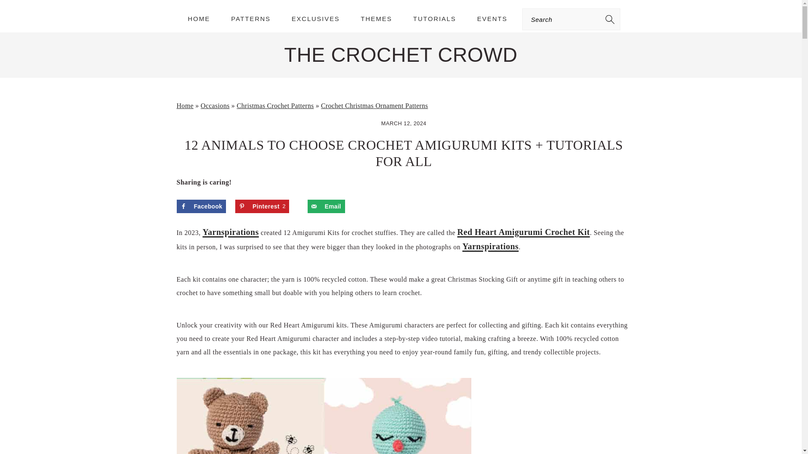 Image resolution: width=808 pixels, height=454 pixels. I want to click on HOME, so click(316, 18).